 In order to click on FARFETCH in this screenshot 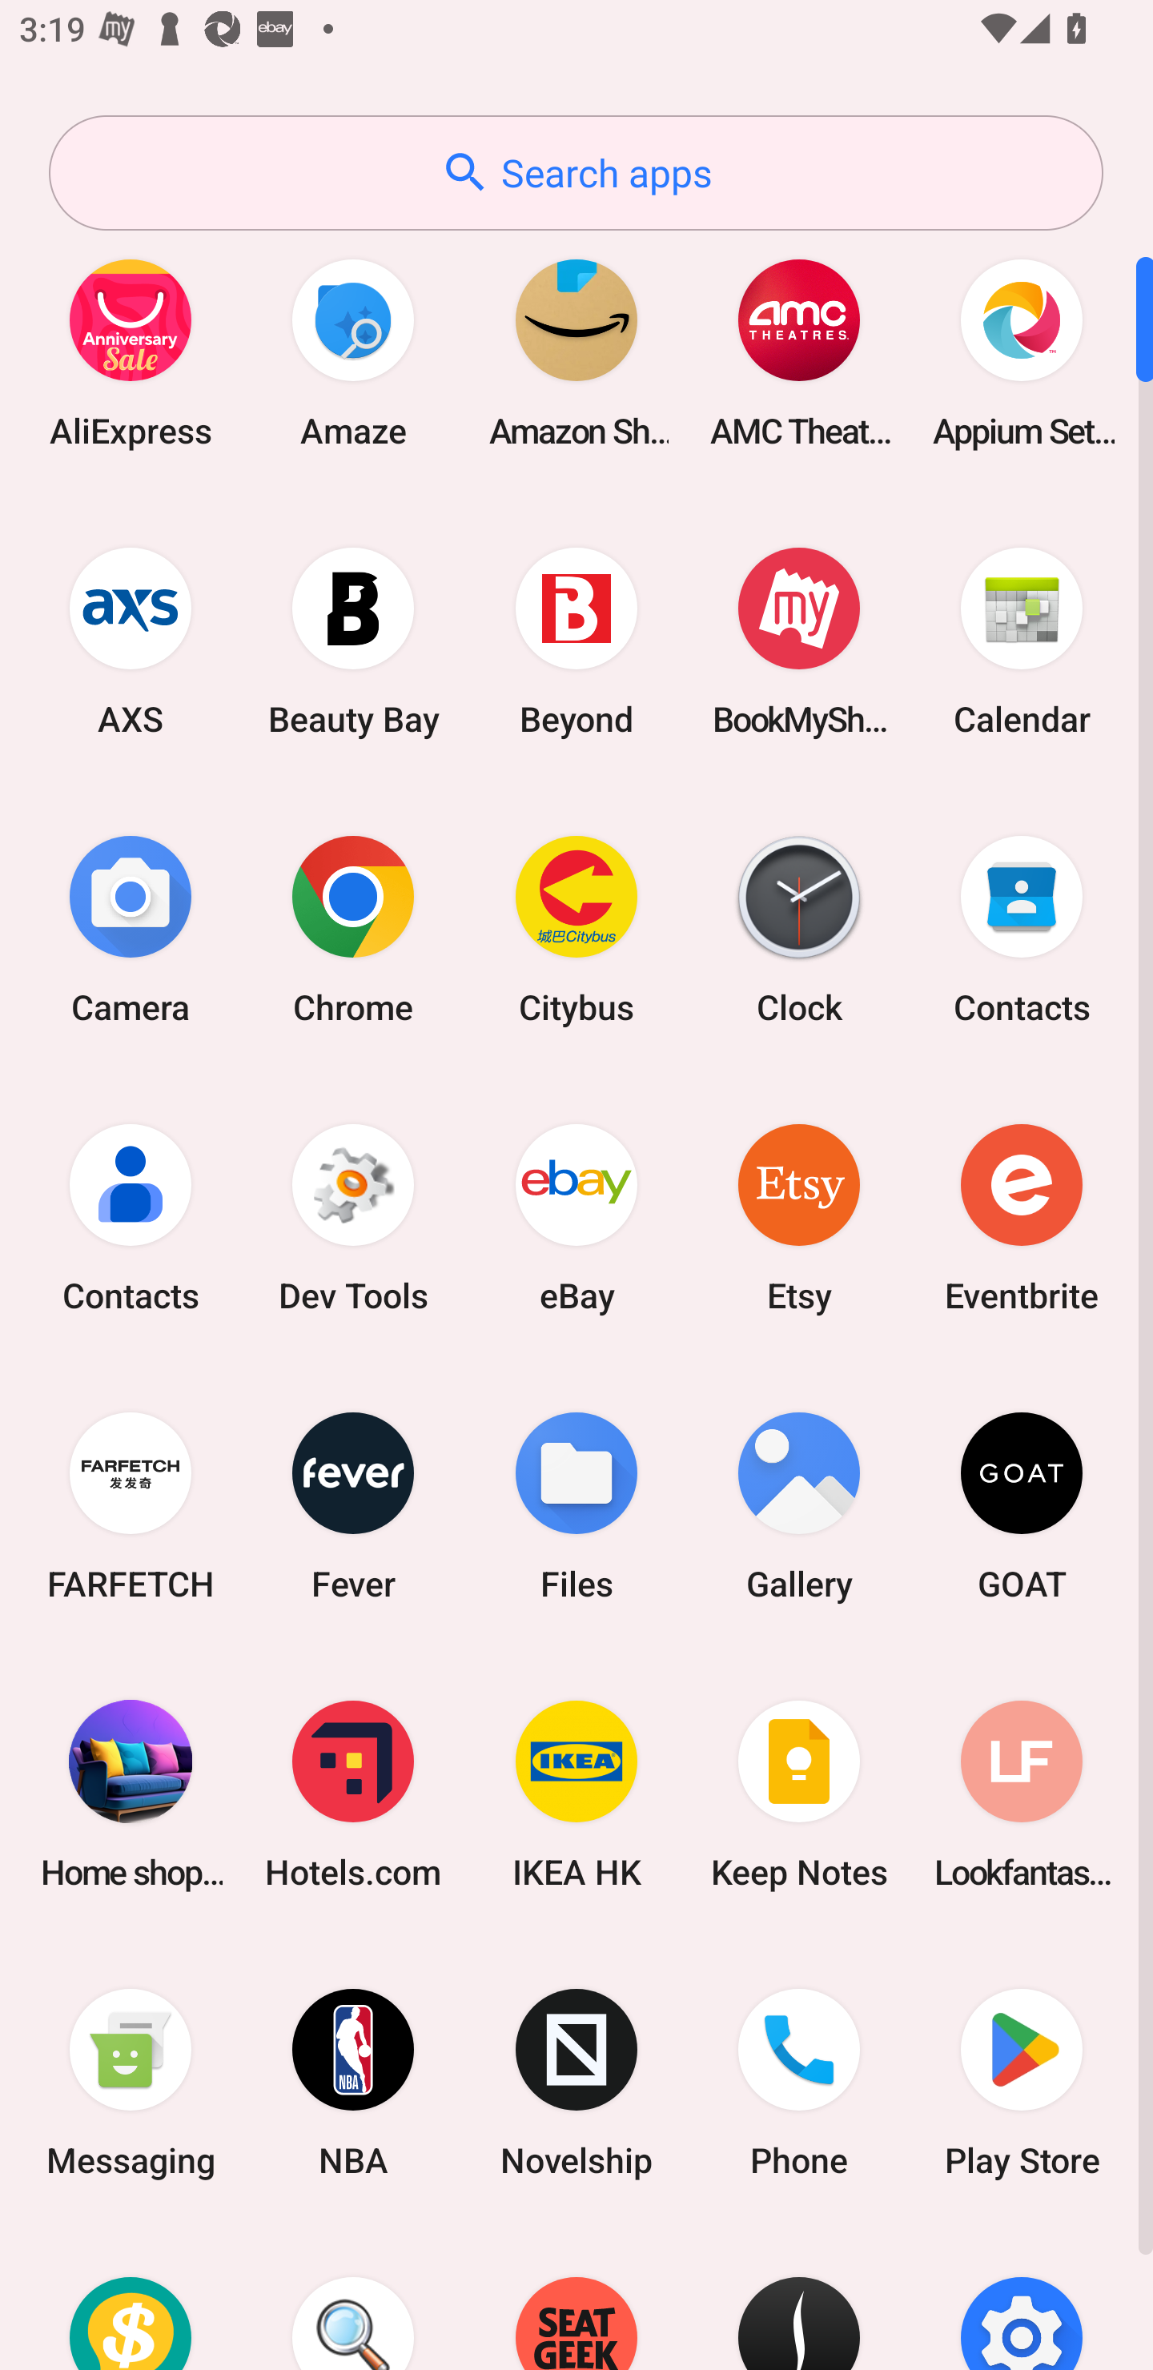, I will do `click(131, 1505)`.